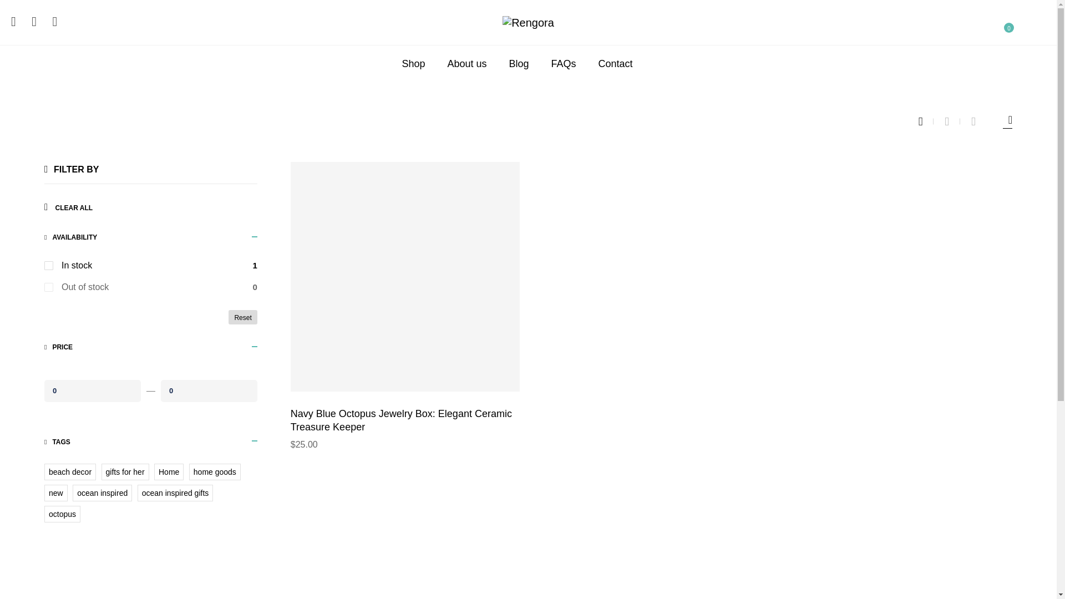  What do you see at coordinates (215, 471) in the screenshot?
I see `Show products matching tag home goods` at bounding box center [215, 471].